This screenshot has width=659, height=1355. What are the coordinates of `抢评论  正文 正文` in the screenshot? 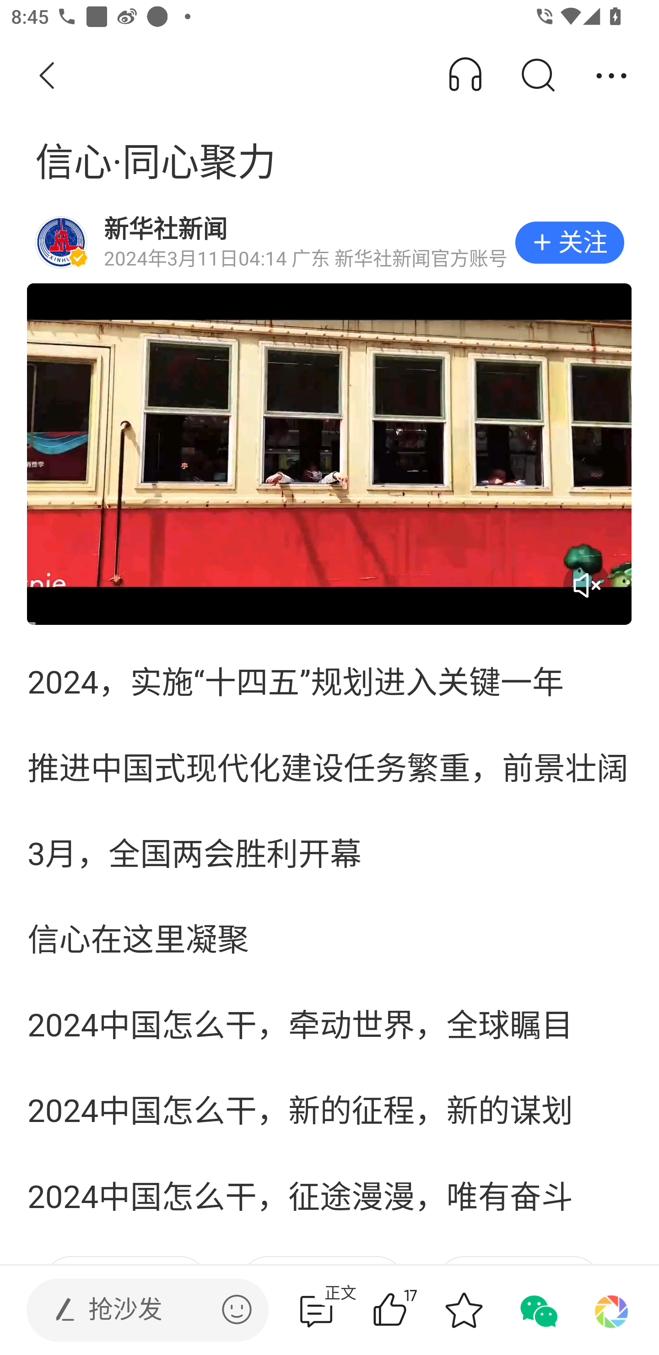 It's located at (316, 1310).